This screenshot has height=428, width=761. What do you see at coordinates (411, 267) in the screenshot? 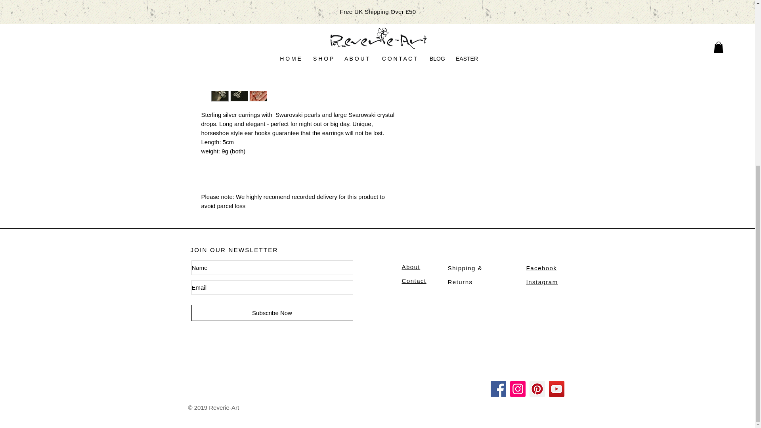
I see `About` at bounding box center [411, 267].